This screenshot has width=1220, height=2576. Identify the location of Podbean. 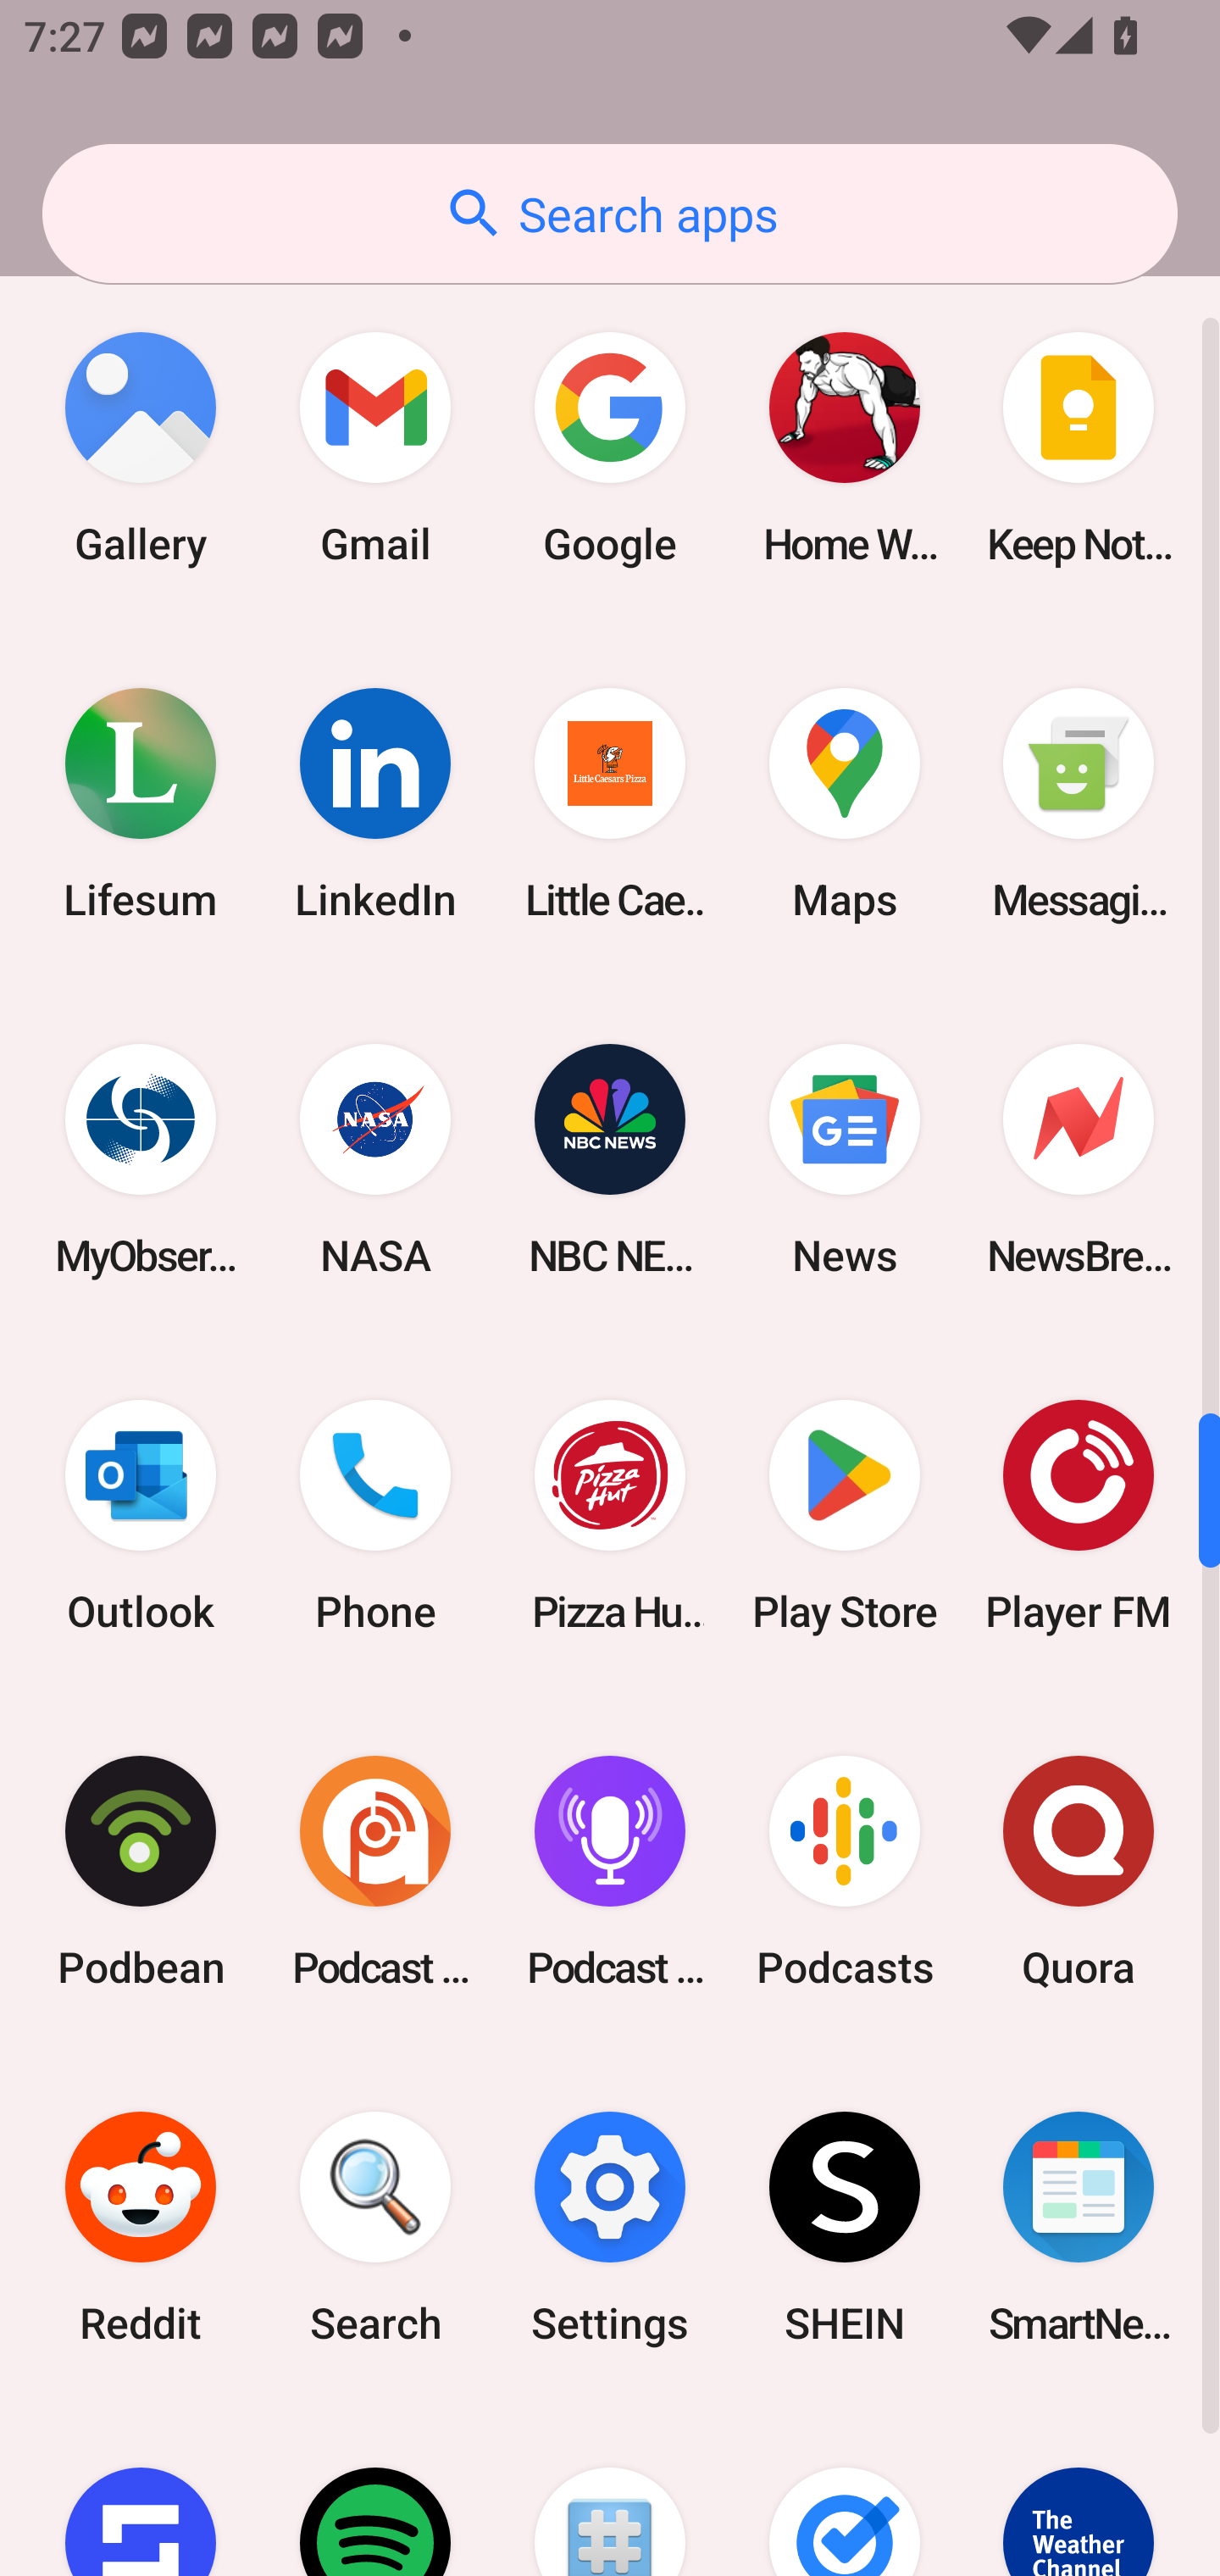
(141, 1873).